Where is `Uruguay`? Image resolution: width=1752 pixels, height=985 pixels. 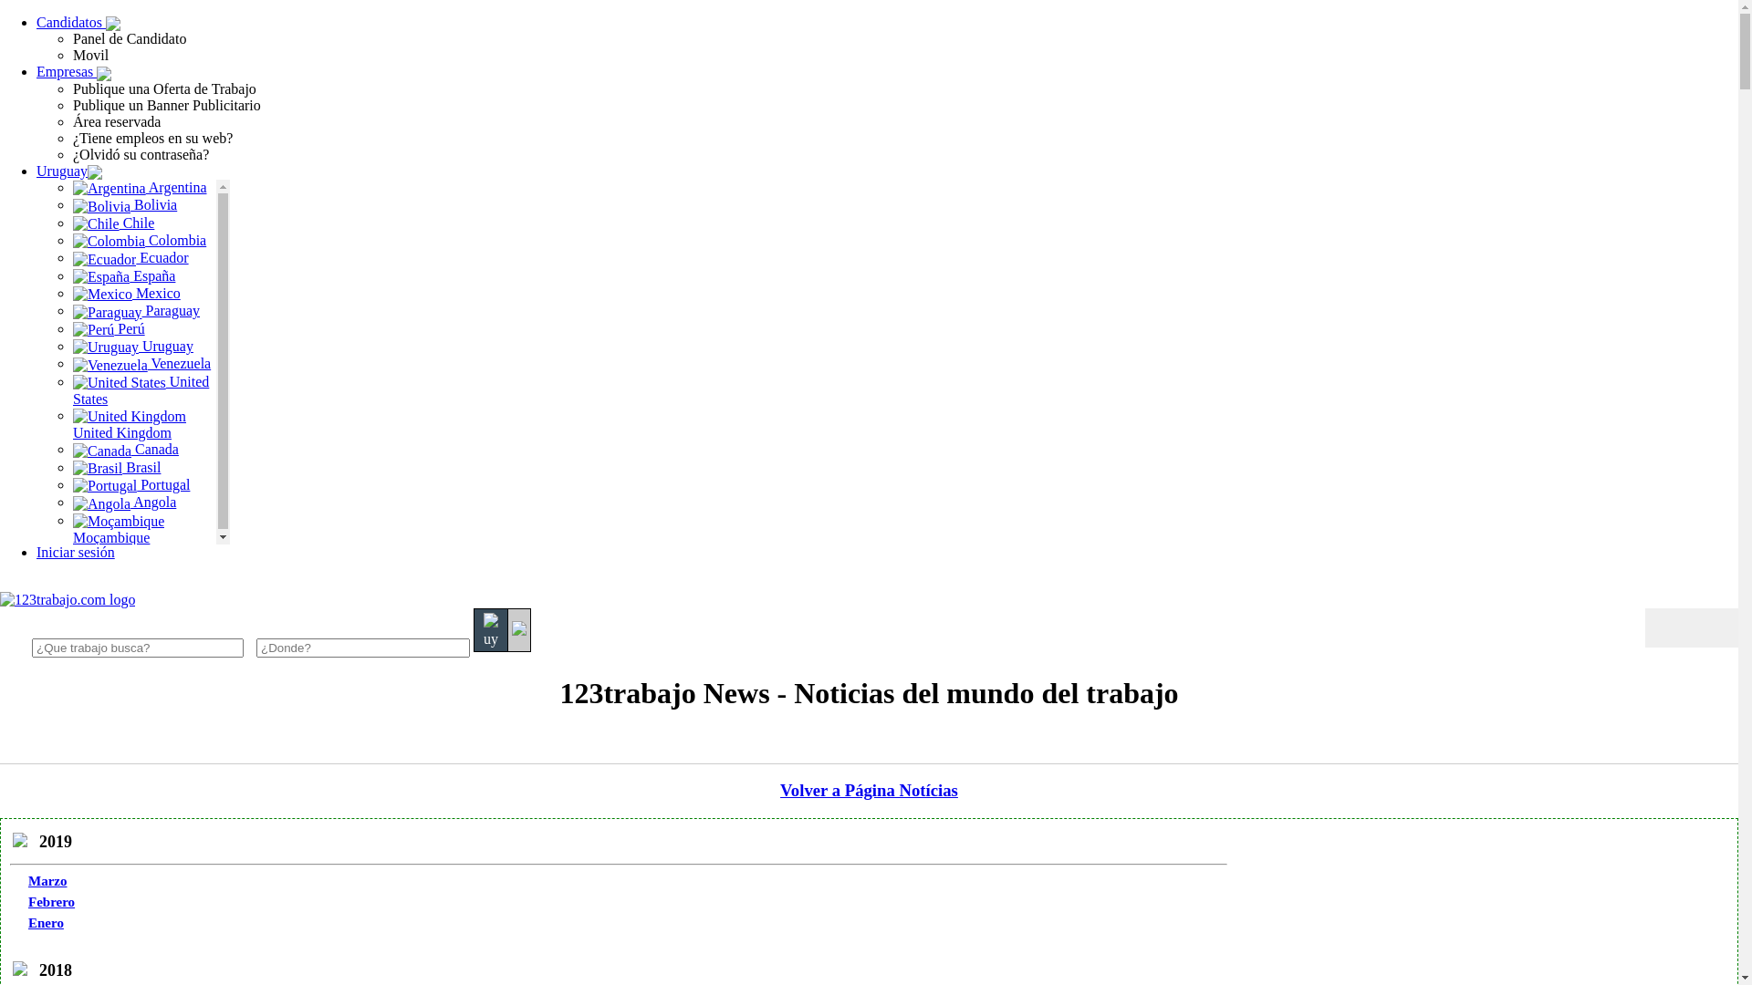 Uruguay is located at coordinates (133, 347).